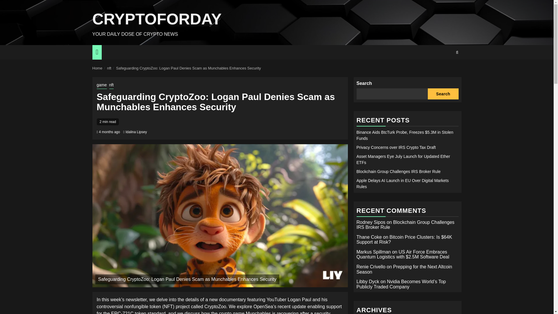 The height and width of the screenshot is (314, 558). Describe the element at coordinates (157, 19) in the screenshot. I see `CRYPTOFORDAY` at that location.